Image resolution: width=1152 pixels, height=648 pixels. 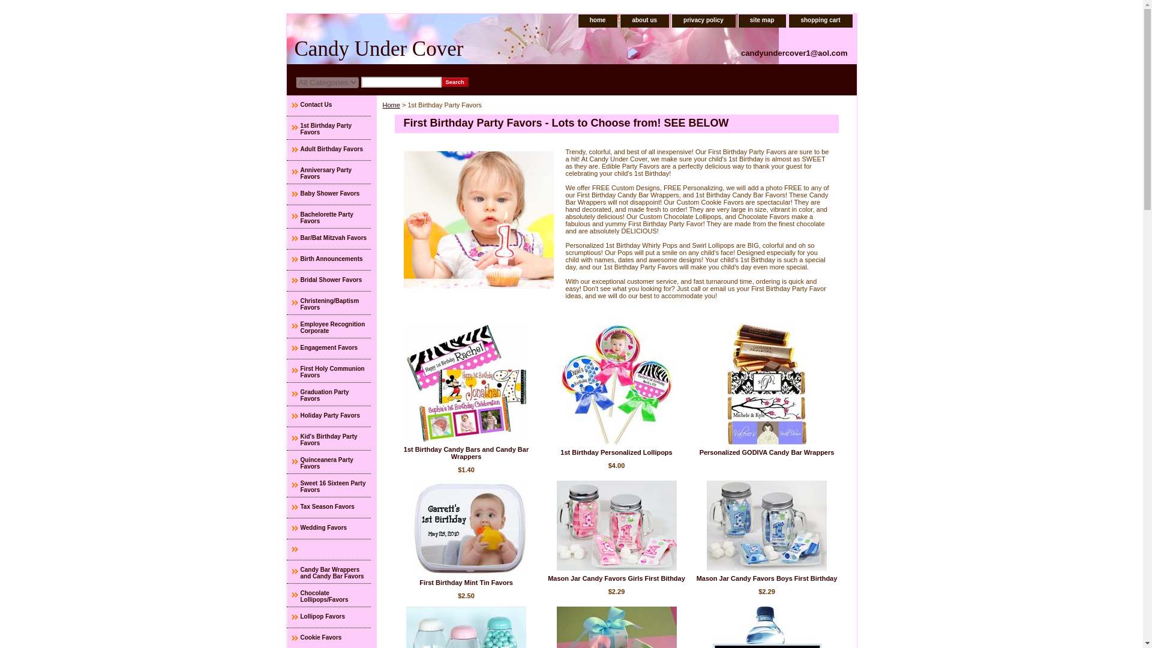 I want to click on Mason Jar Candy Favors Girls First Bithday, so click(x=617, y=526).